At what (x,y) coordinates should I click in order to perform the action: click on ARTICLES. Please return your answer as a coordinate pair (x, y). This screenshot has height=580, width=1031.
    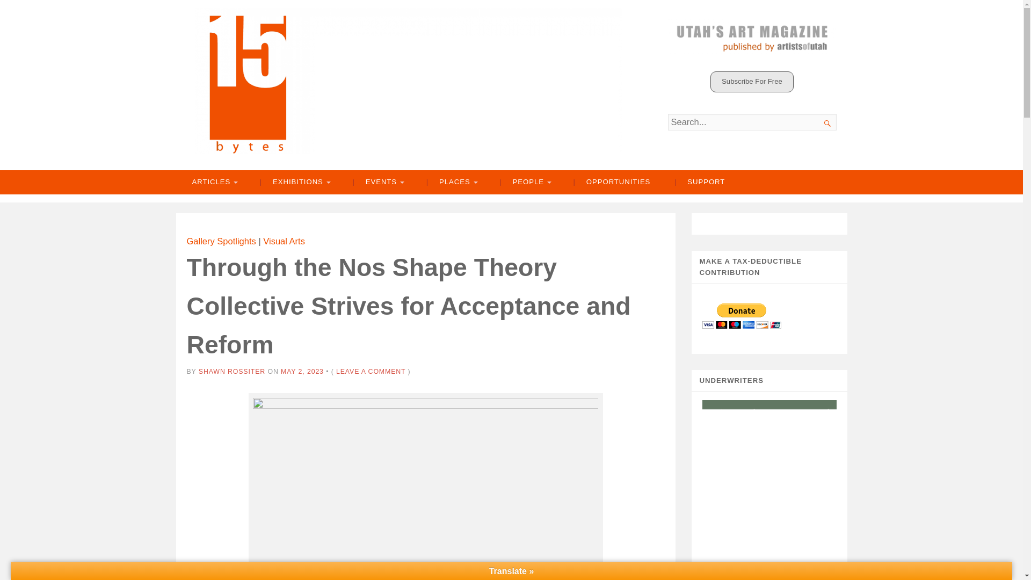
    Looking at the image, I should click on (214, 182).